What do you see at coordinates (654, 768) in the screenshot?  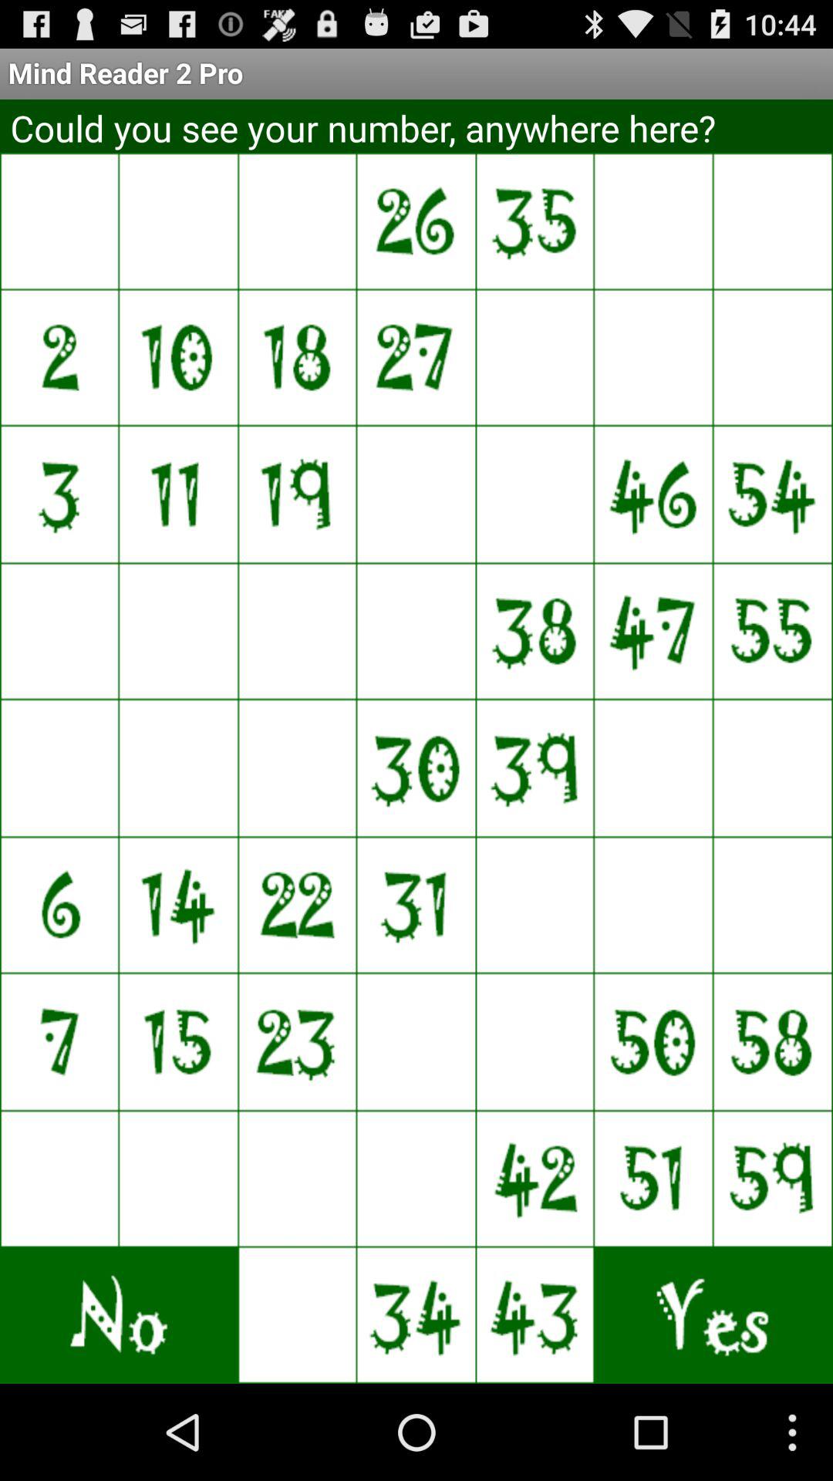 I see `numbers` at bounding box center [654, 768].